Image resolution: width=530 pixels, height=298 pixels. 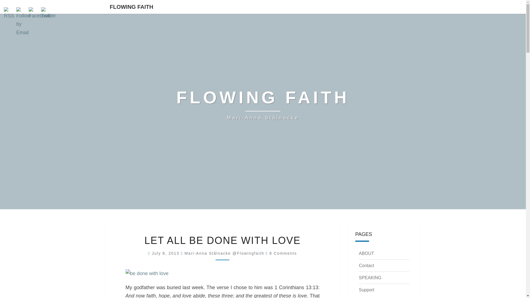 I want to click on Flowing Faith, so click(x=263, y=104).